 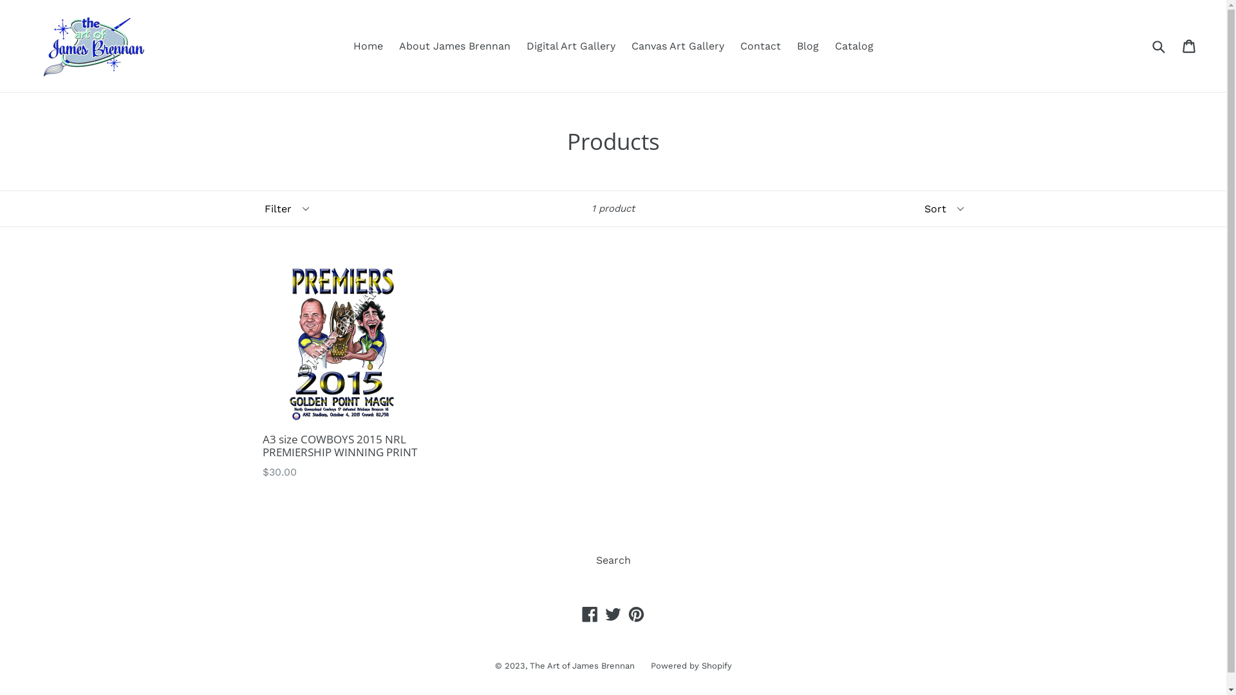 I want to click on Submit, so click(x=1158, y=46).